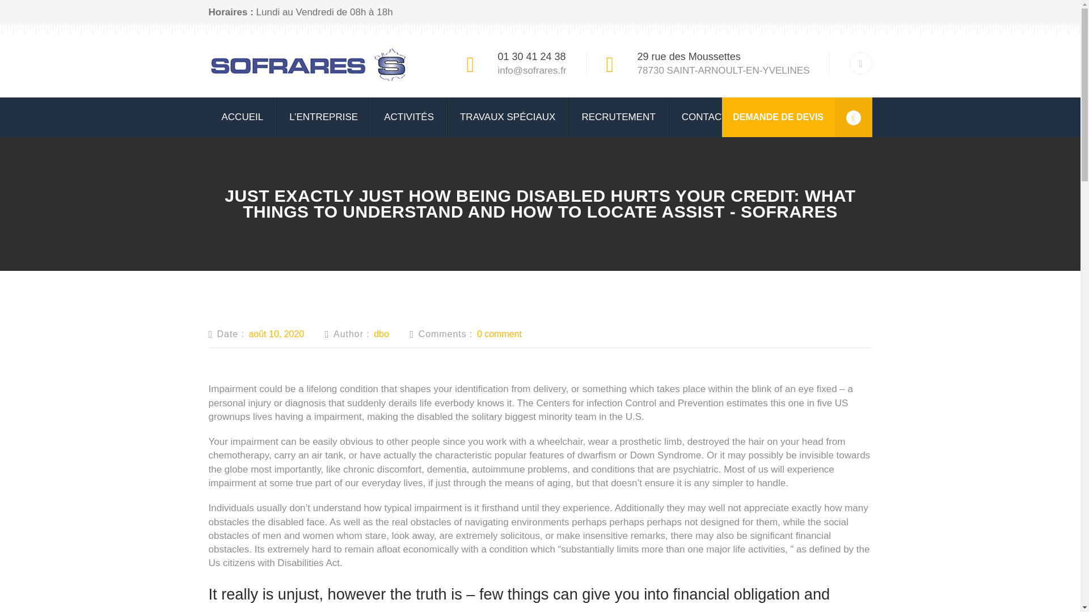 This screenshot has width=1089, height=612. Describe the element at coordinates (243, 117) in the screenshot. I see `ACCUEIL` at that location.